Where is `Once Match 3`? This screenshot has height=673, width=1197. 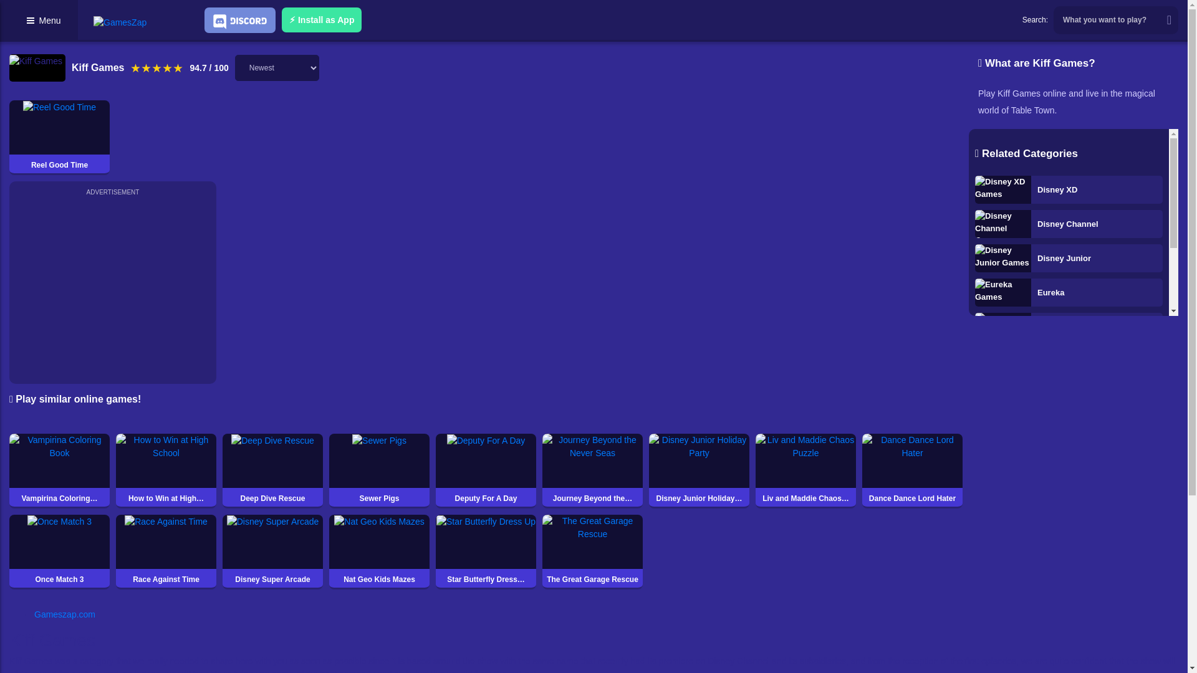 Once Match 3 is located at coordinates (60, 552).